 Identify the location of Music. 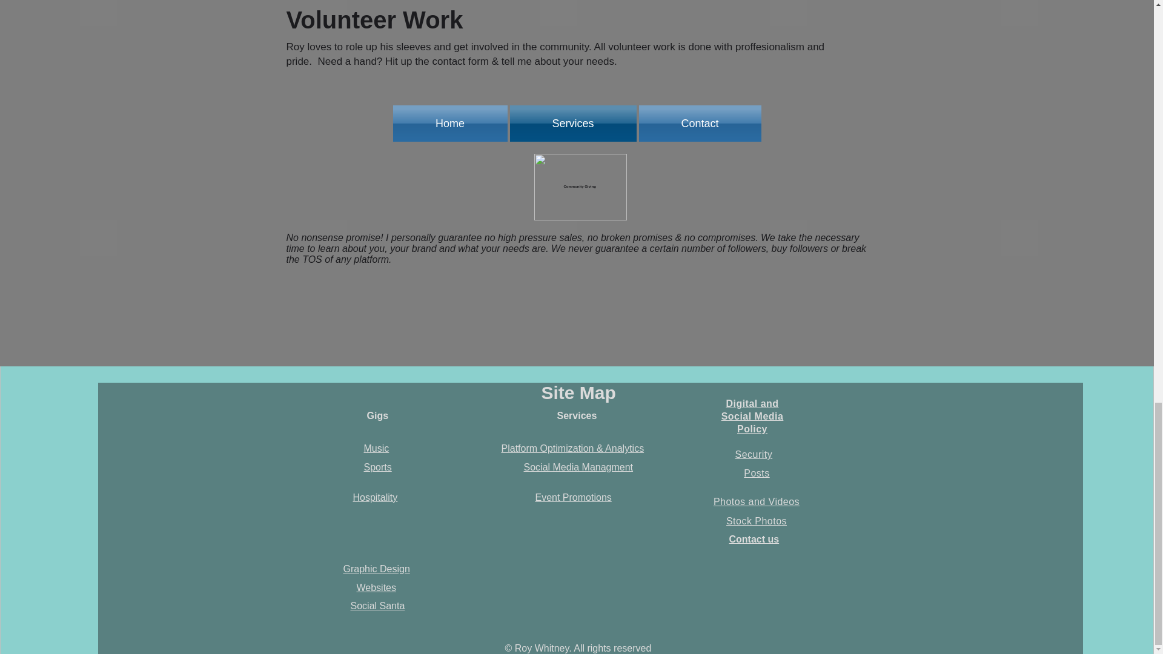
(376, 448).